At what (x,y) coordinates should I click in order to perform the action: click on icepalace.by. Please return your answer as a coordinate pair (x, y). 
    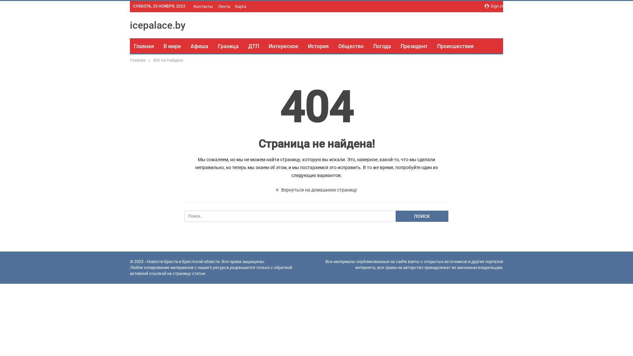
    Looking at the image, I should click on (158, 25).